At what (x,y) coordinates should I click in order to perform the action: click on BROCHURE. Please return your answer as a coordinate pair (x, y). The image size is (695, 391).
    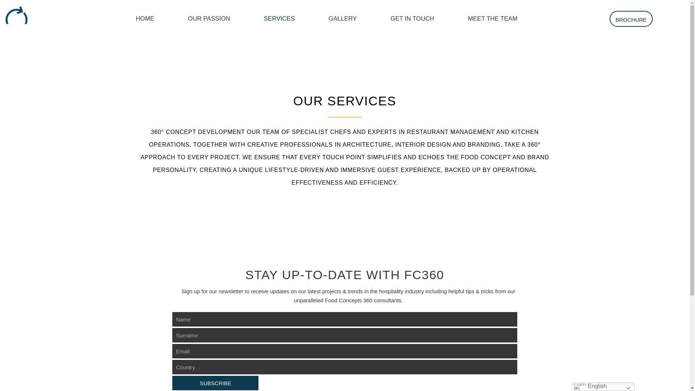
    Looking at the image, I should click on (631, 19).